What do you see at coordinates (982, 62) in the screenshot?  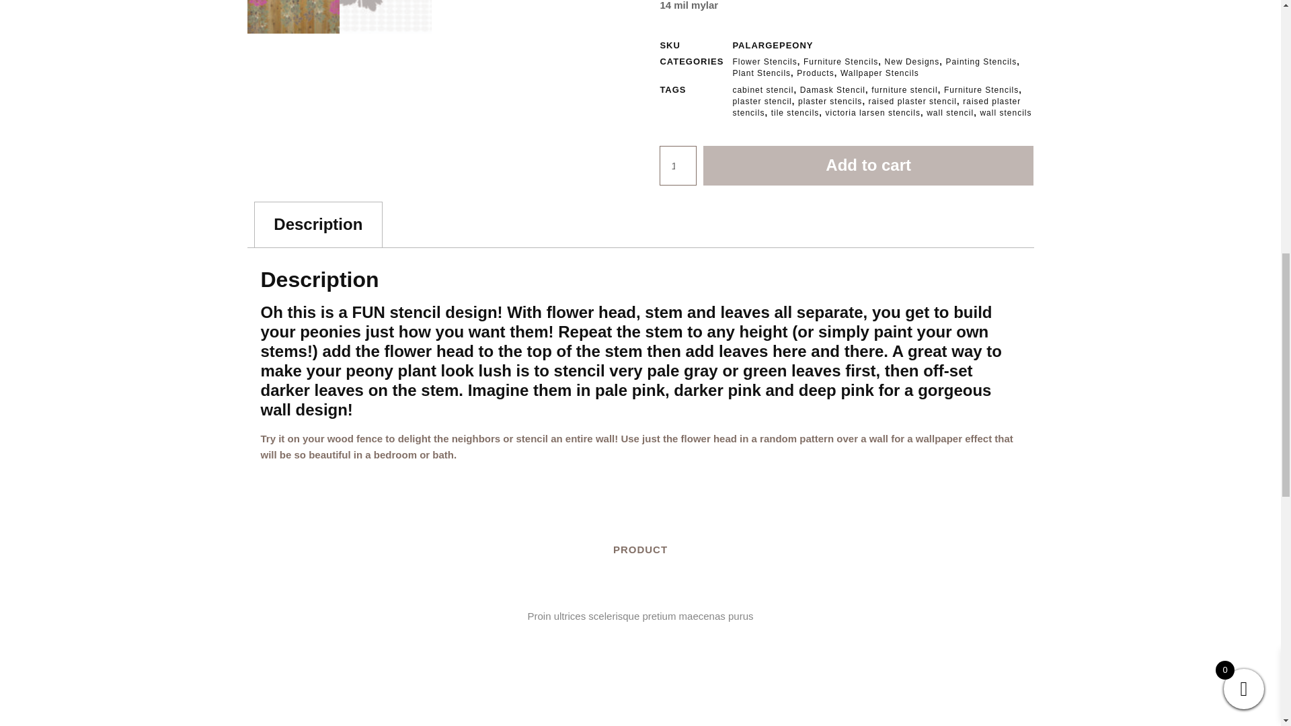 I see `Painting Stencils` at bounding box center [982, 62].